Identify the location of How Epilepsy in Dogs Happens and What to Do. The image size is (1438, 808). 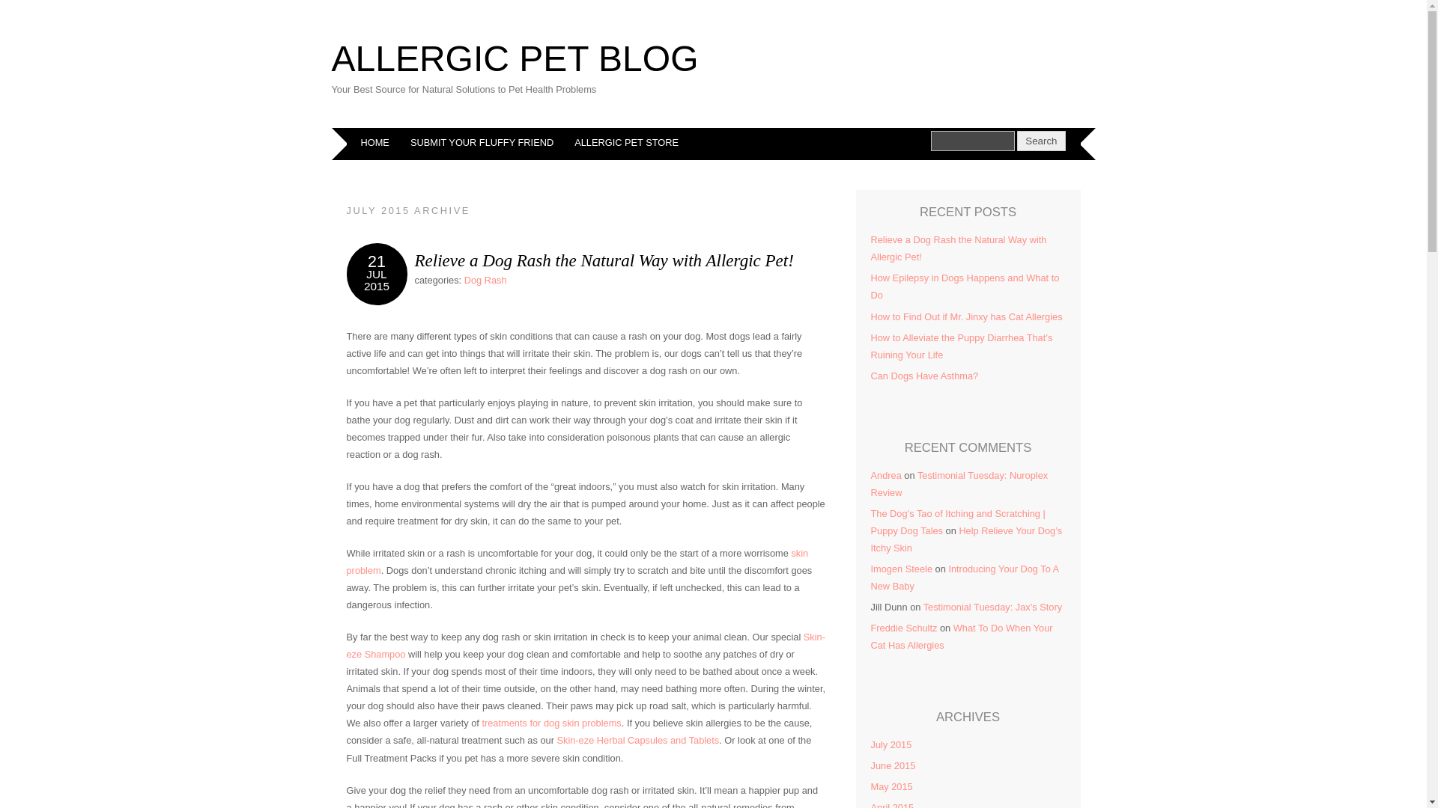
(964, 286).